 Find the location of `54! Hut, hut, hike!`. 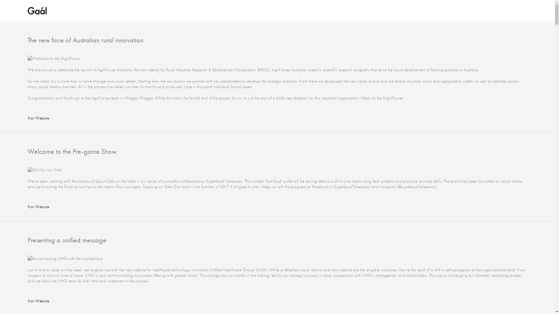

54! Hut, hut, hike! is located at coordinates (45, 170).